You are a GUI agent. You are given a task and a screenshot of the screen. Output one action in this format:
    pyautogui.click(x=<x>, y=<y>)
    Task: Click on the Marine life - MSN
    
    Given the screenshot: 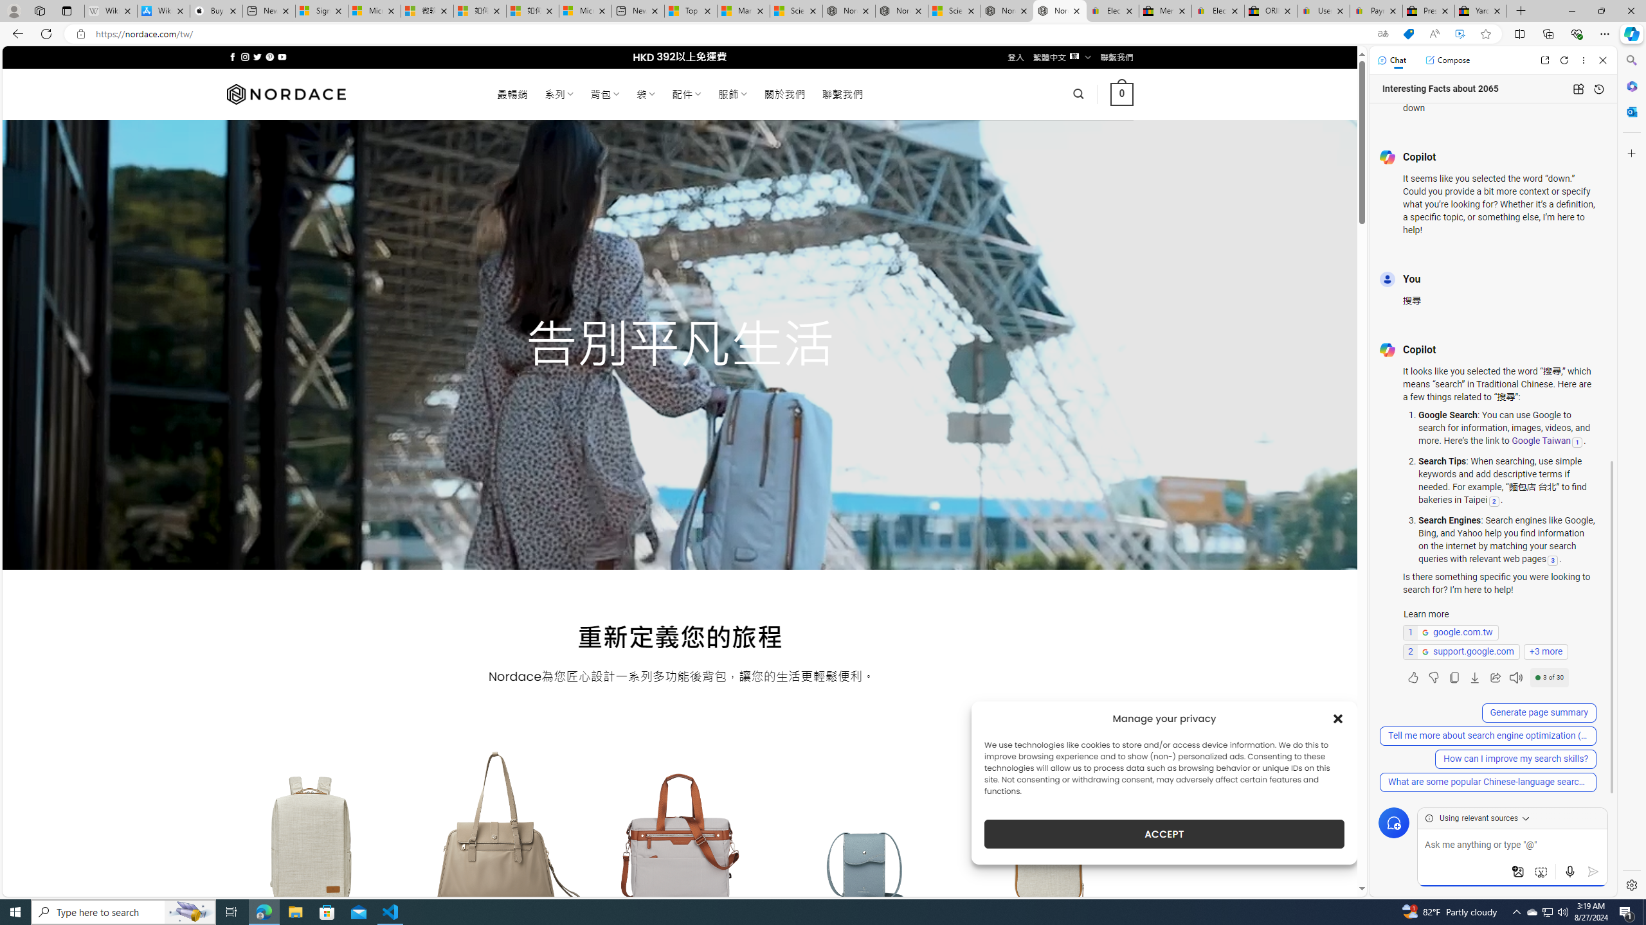 What is the action you would take?
    pyautogui.click(x=743, y=11)
    